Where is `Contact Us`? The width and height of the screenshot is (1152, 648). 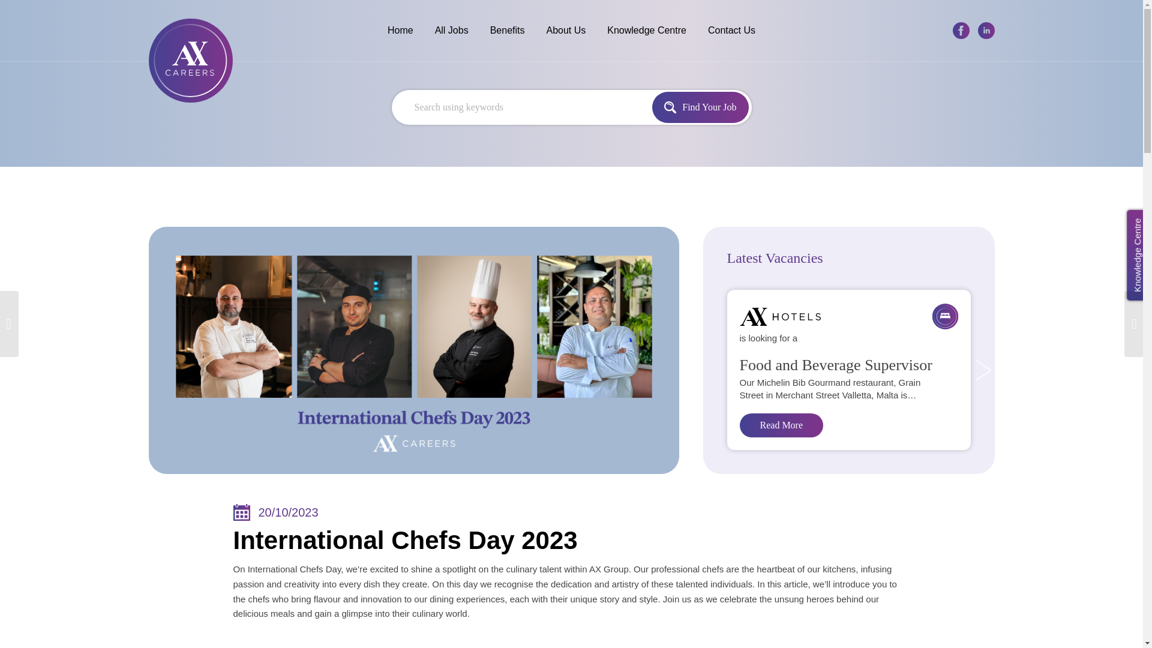 Contact Us is located at coordinates (731, 31).